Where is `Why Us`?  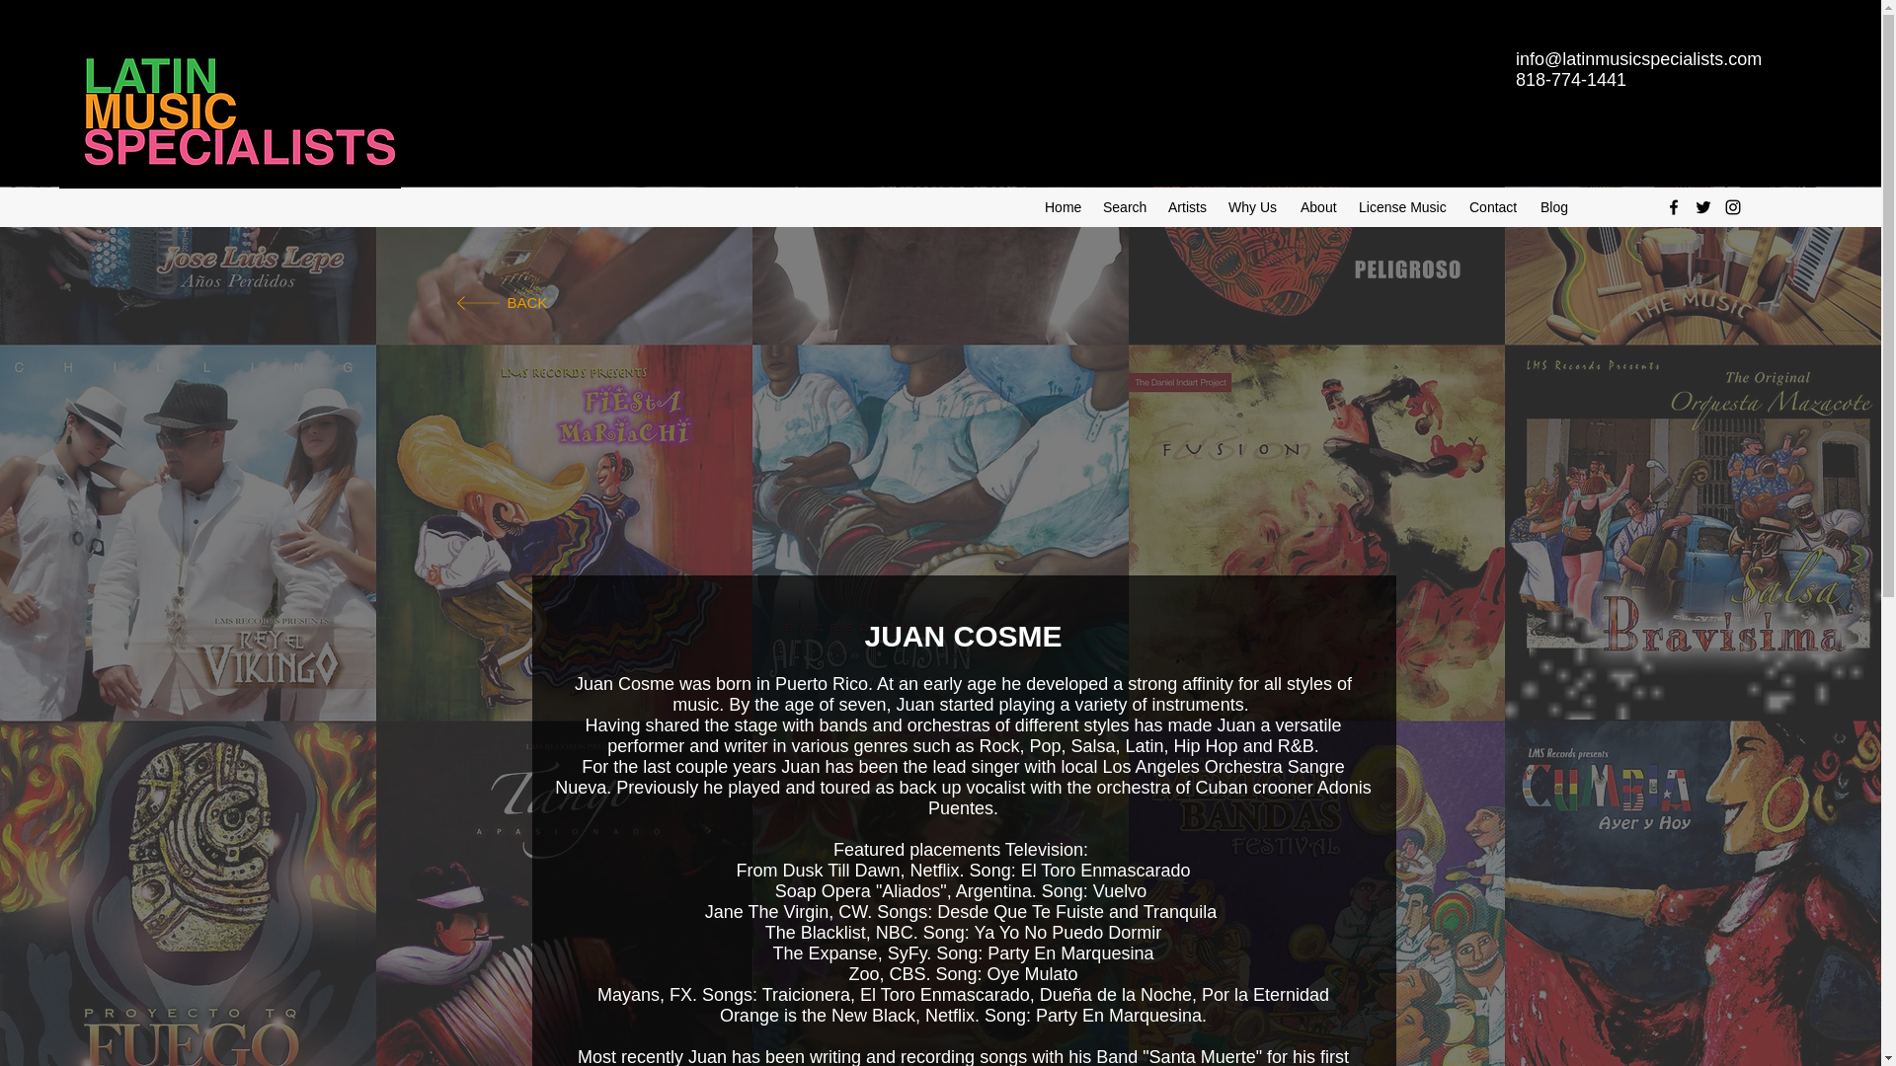 Why Us is located at coordinates (1254, 207).